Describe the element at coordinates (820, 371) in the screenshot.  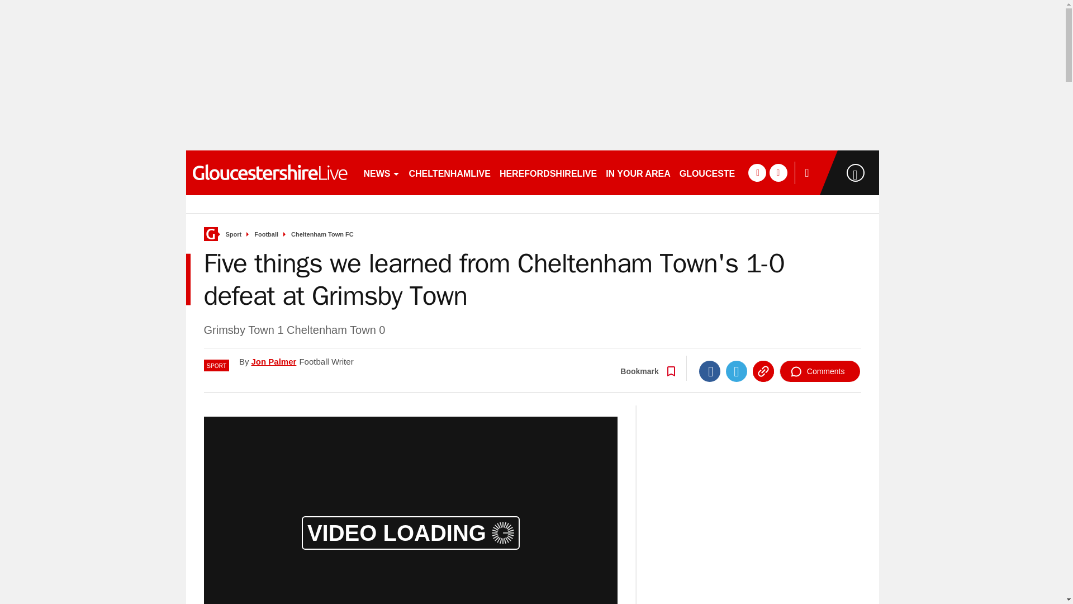
I see `Comments` at that location.